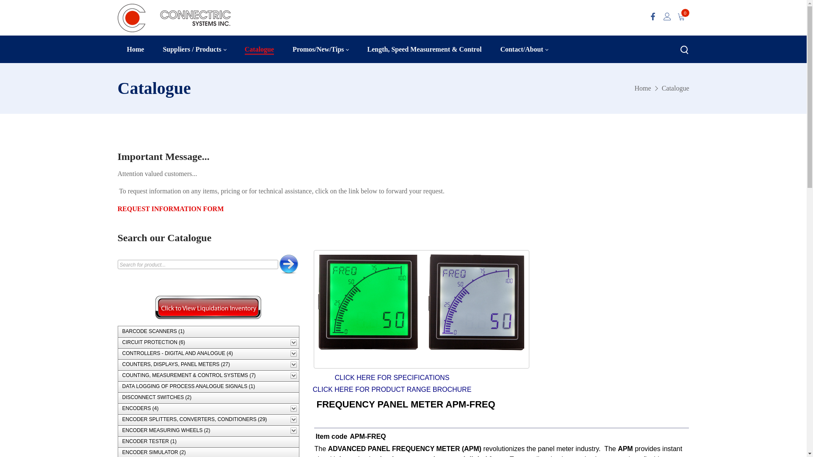  I want to click on Catalogue, so click(197, 264).